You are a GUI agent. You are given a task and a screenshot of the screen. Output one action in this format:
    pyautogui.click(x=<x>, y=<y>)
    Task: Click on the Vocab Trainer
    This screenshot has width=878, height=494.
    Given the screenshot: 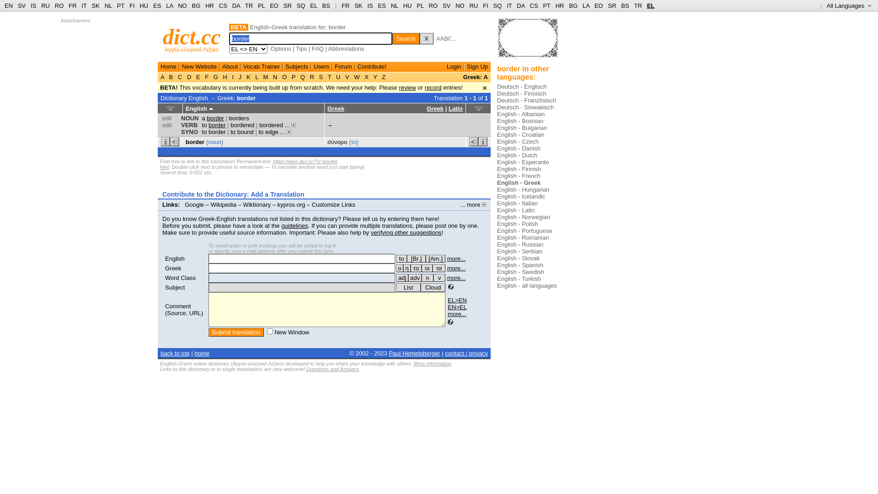 What is the action you would take?
    pyautogui.click(x=262, y=67)
    